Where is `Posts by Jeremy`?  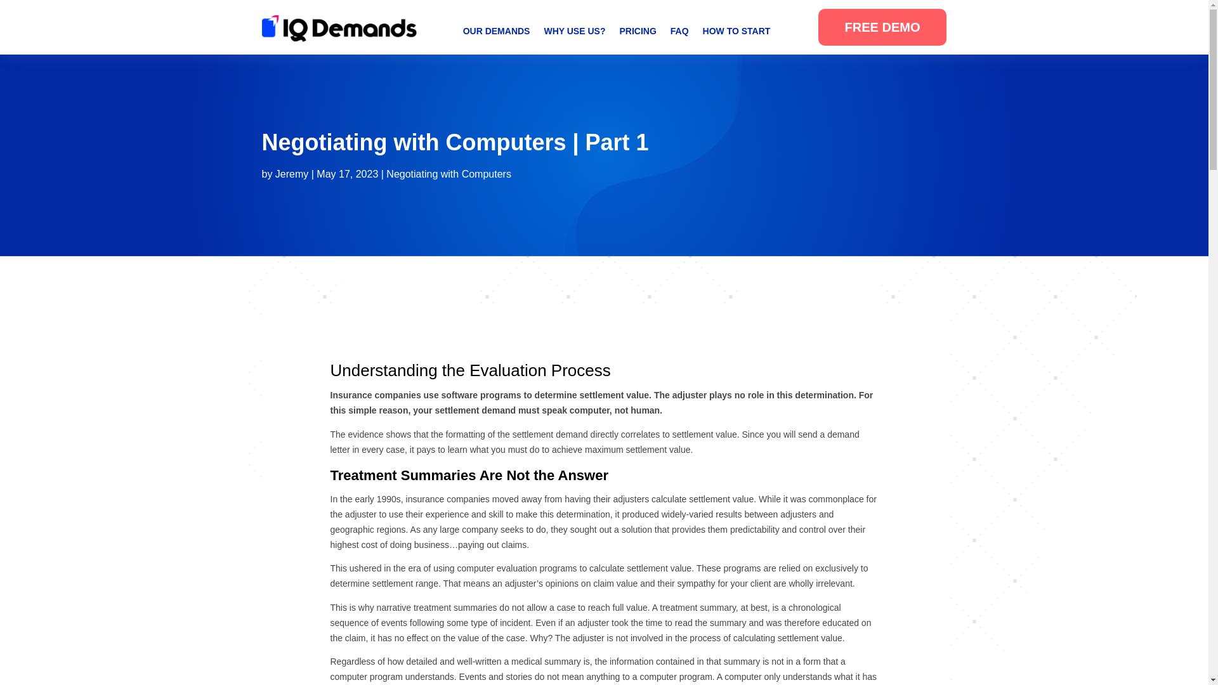 Posts by Jeremy is located at coordinates (291, 174).